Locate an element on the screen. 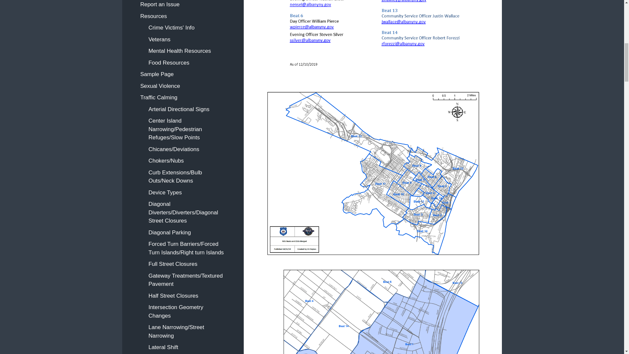  Veterans is located at coordinates (187, 39).